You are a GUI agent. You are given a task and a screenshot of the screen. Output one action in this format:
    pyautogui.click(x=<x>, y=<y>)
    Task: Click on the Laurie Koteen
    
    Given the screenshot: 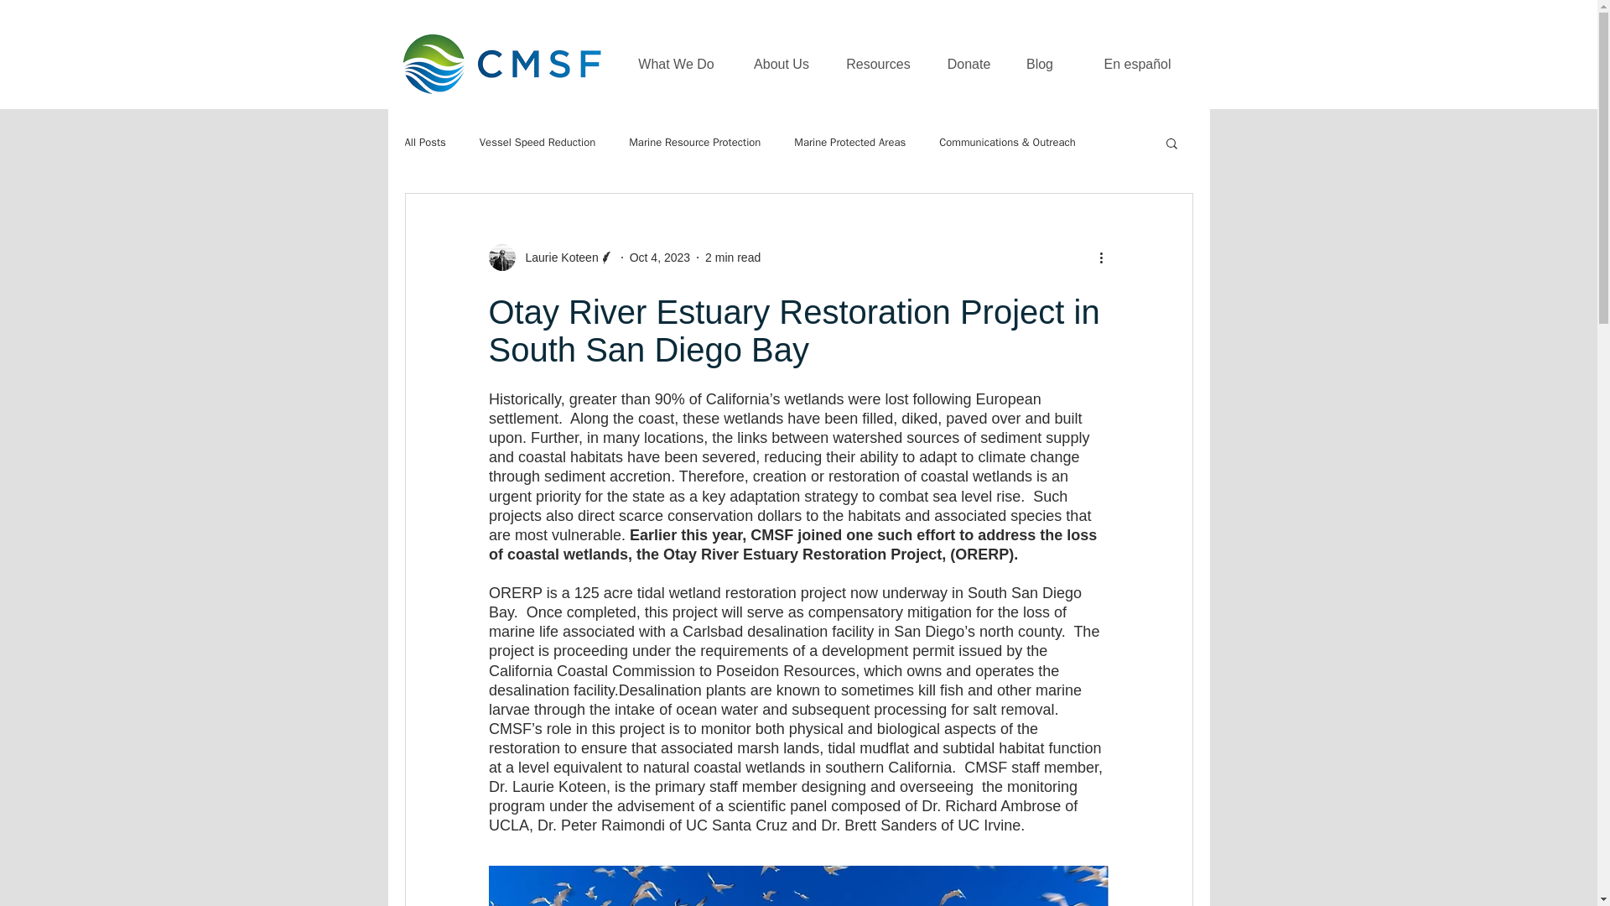 What is the action you would take?
    pyautogui.click(x=556, y=257)
    